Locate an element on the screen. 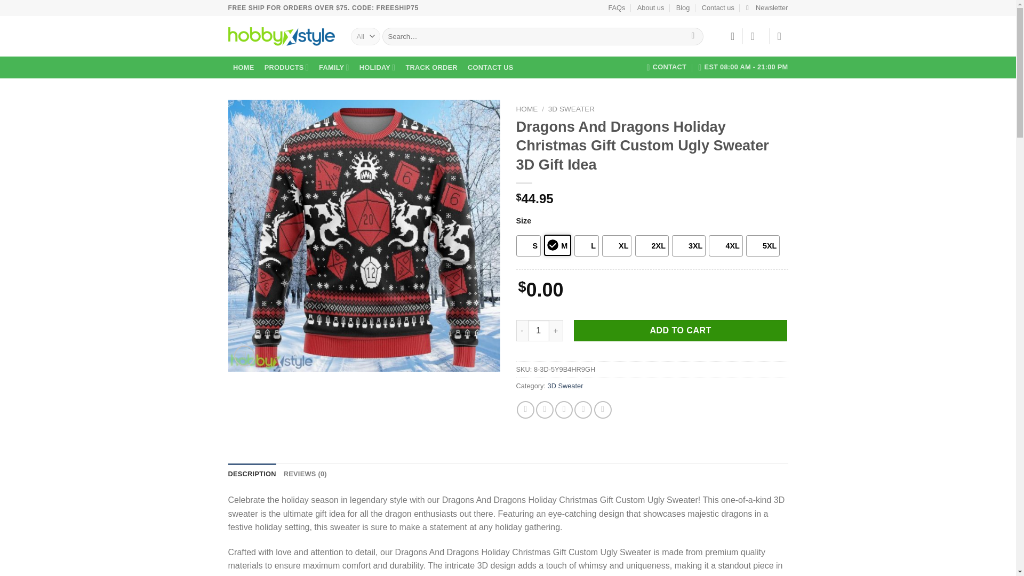 Image resolution: width=1024 pixels, height=576 pixels. XL is located at coordinates (617, 245).